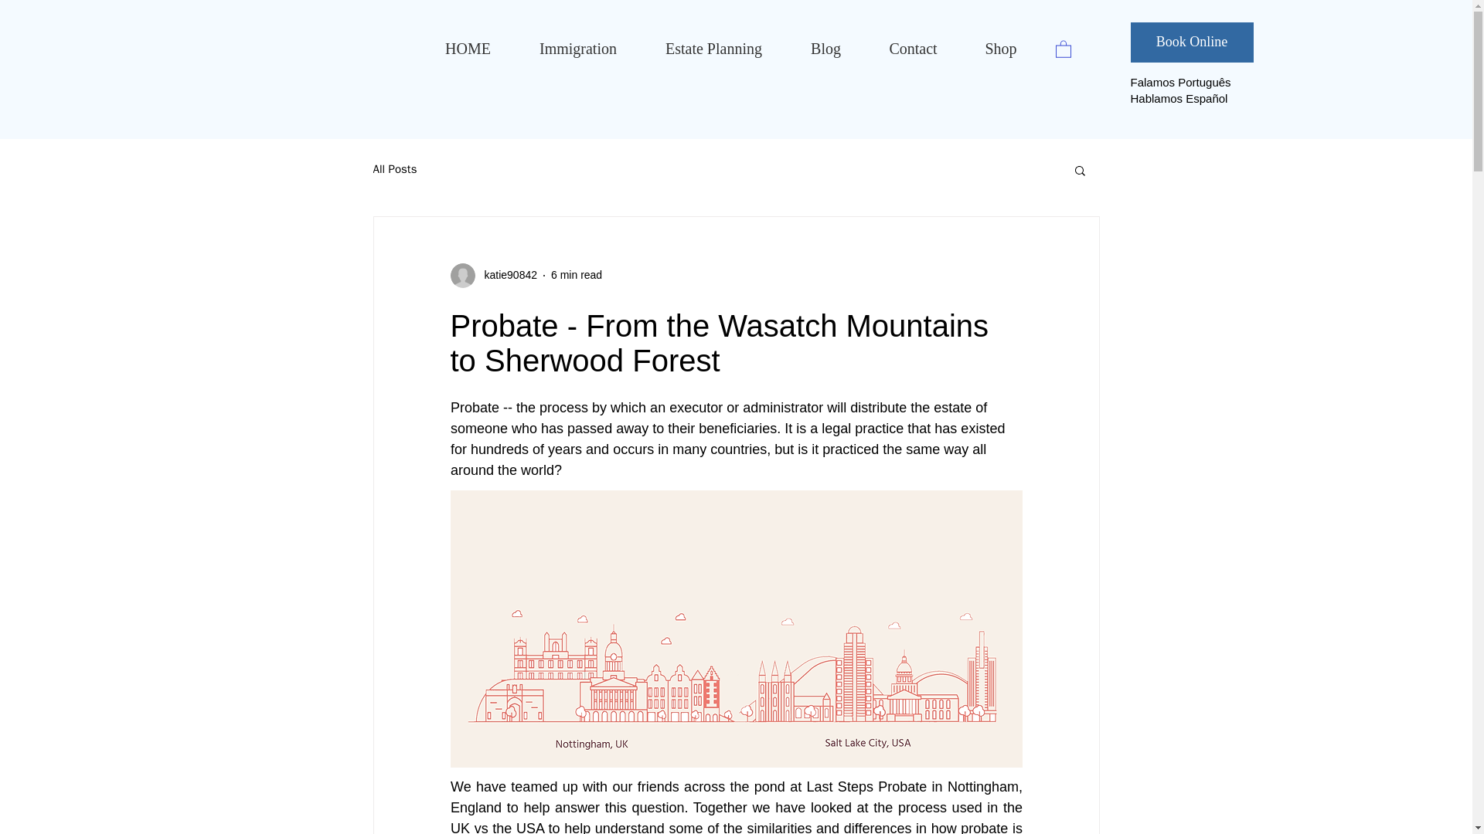 Image resolution: width=1484 pixels, height=834 pixels. Describe the element at coordinates (713, 49) in the screenshot. I see `Estate Planning` at that location.